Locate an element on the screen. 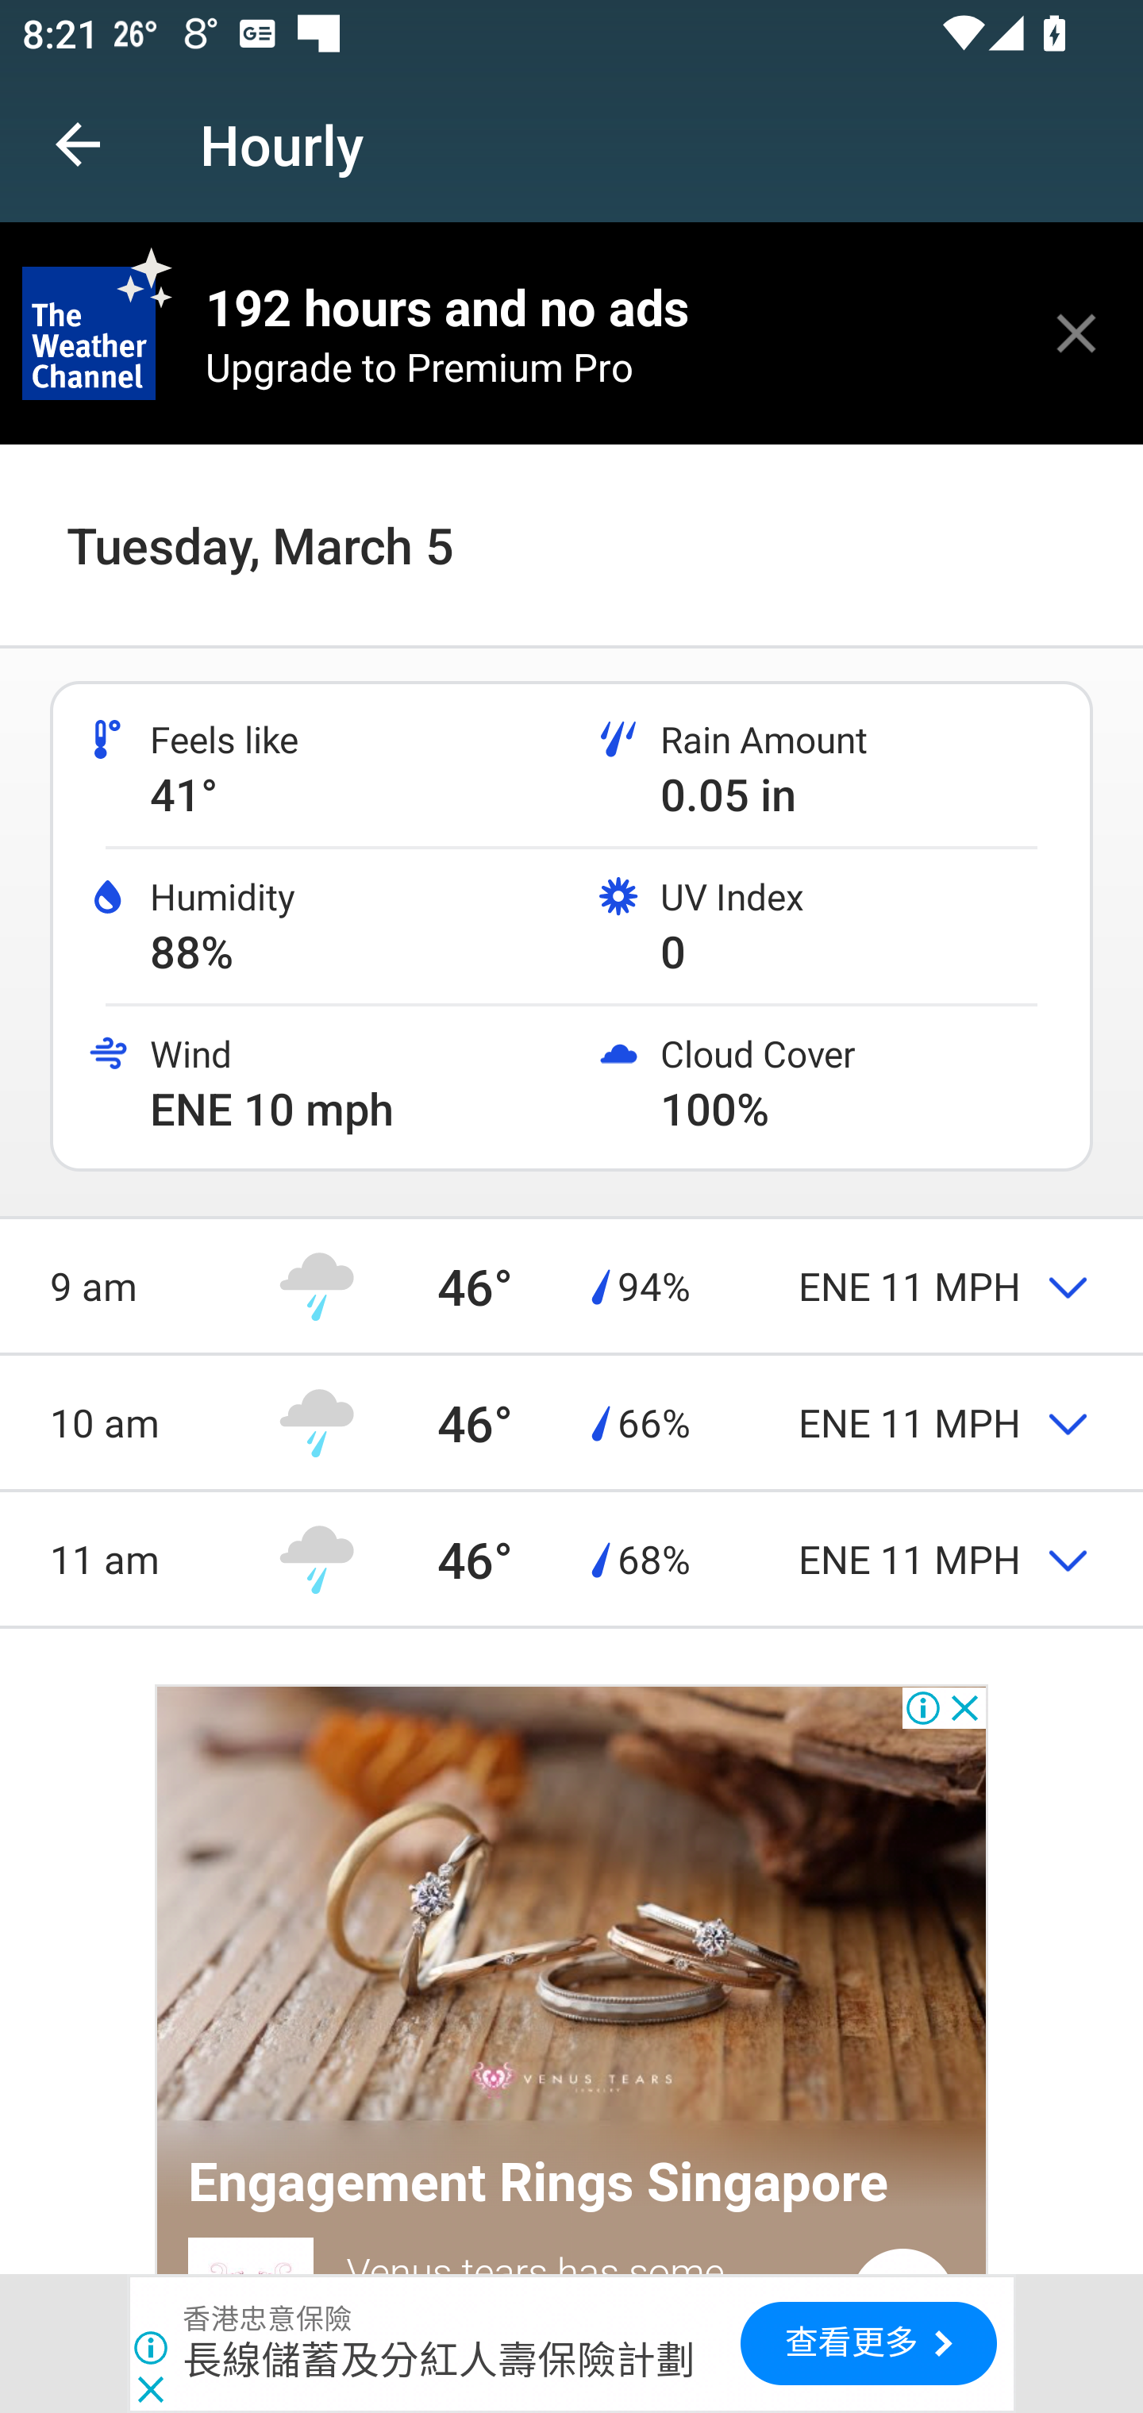  venus-tears is located at coordinates (571, 1907).